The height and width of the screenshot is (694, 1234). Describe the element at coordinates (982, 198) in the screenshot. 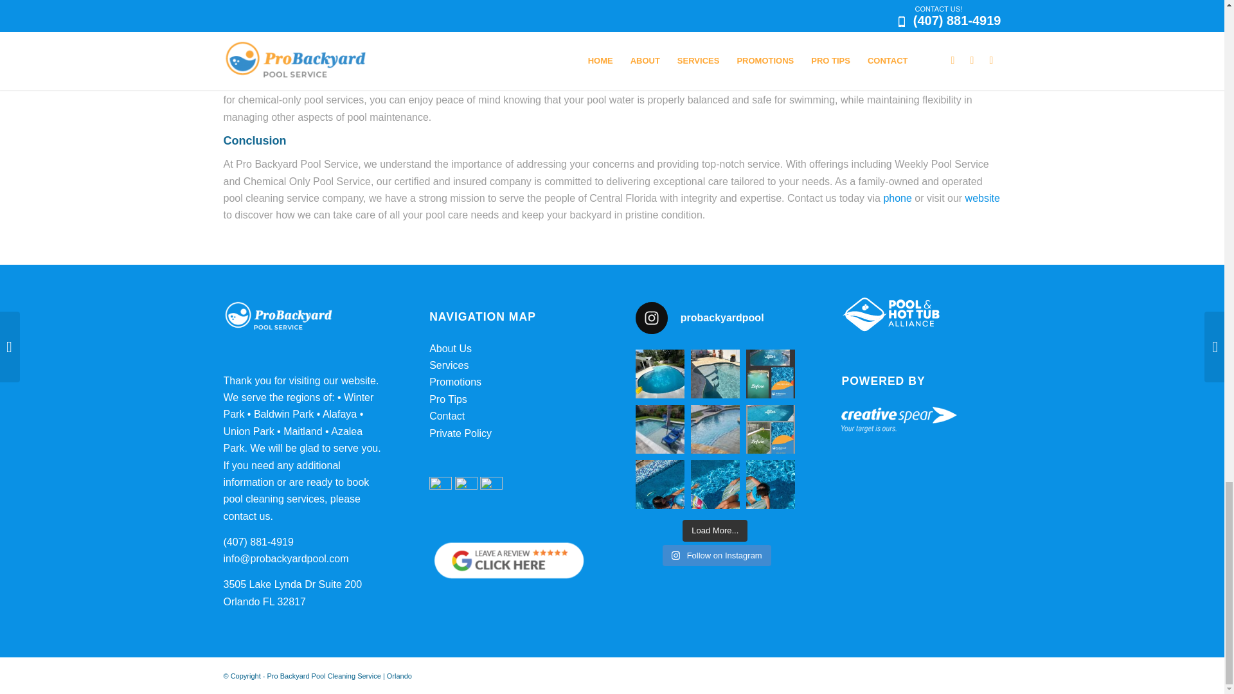

I see `website` at that location.